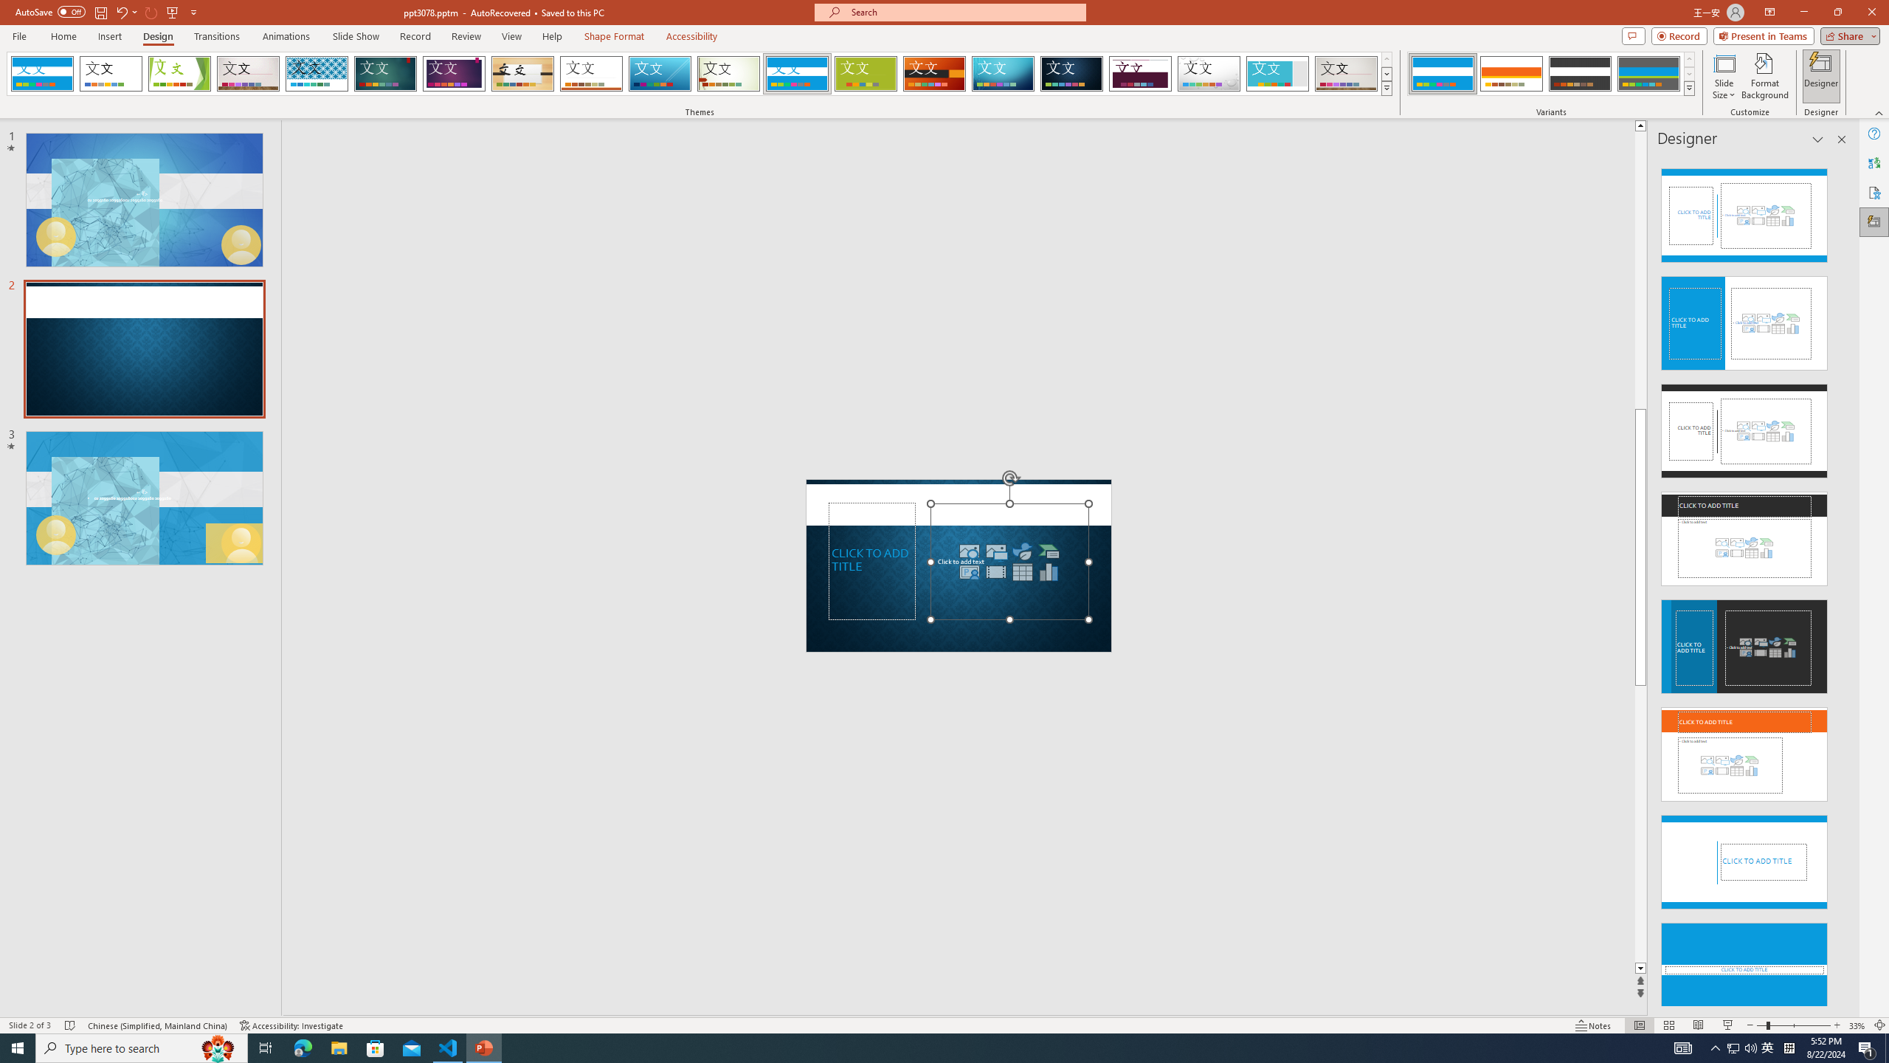 Image resolution: width=1889 pixels, height=1063 pixels. I want to click on Pictures, so click(996, 551).